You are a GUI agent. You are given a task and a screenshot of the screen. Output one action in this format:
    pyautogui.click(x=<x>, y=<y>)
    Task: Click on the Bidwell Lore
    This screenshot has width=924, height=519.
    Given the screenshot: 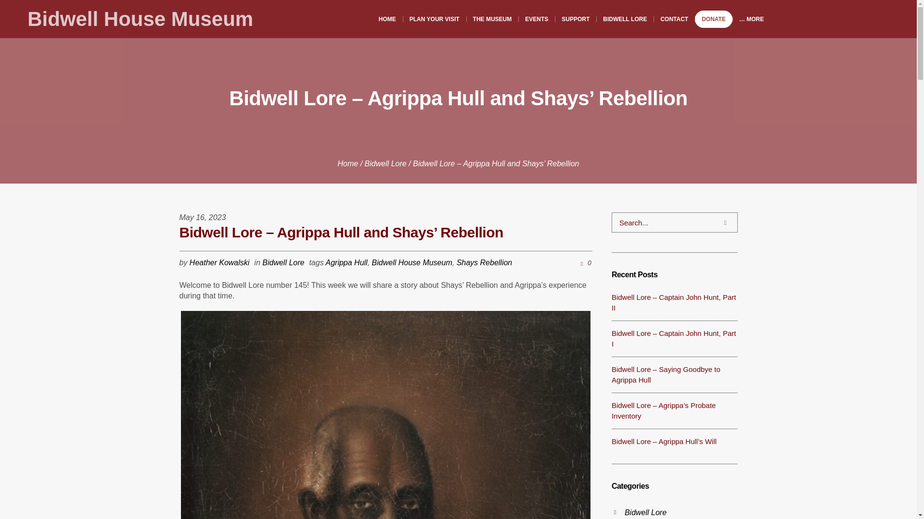 What is the action you would take?
    pyautogui.click(x=283, y=262)
    